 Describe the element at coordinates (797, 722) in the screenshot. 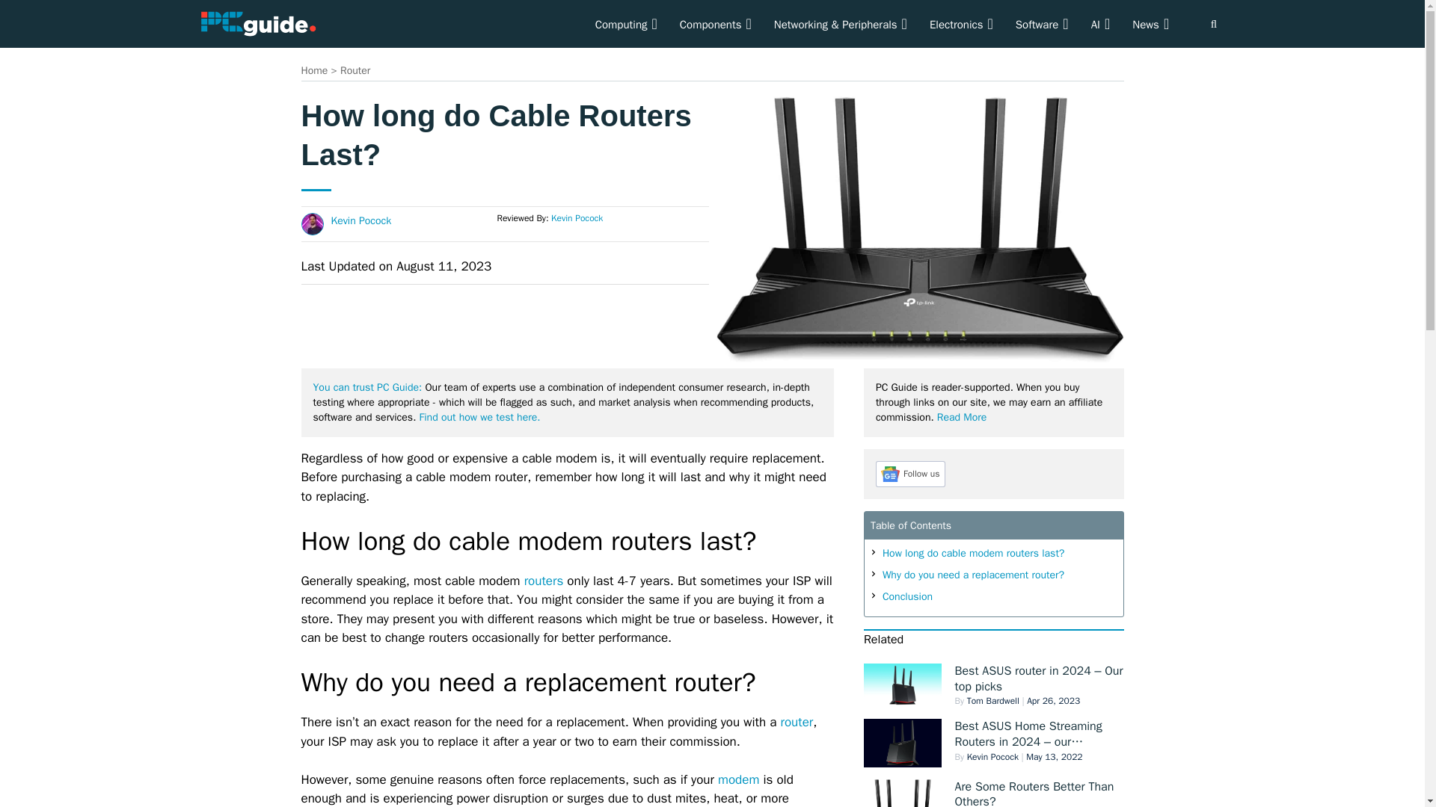

I see `router` at that location.